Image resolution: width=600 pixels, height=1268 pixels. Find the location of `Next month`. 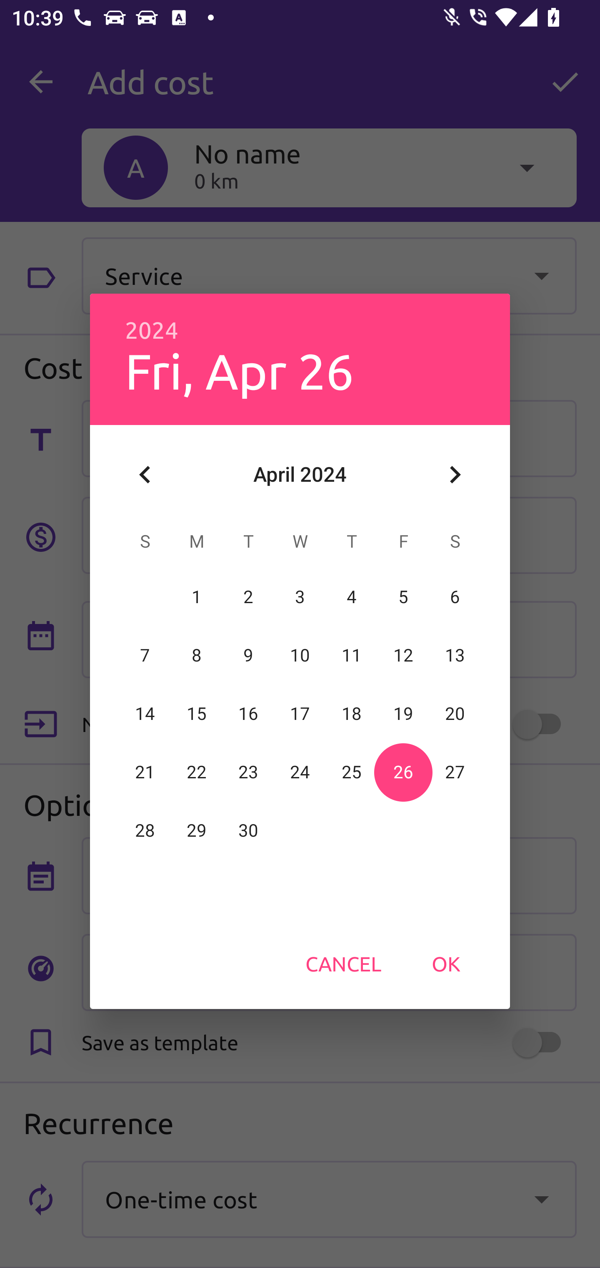

Next month is located at coordinates (455, 475).